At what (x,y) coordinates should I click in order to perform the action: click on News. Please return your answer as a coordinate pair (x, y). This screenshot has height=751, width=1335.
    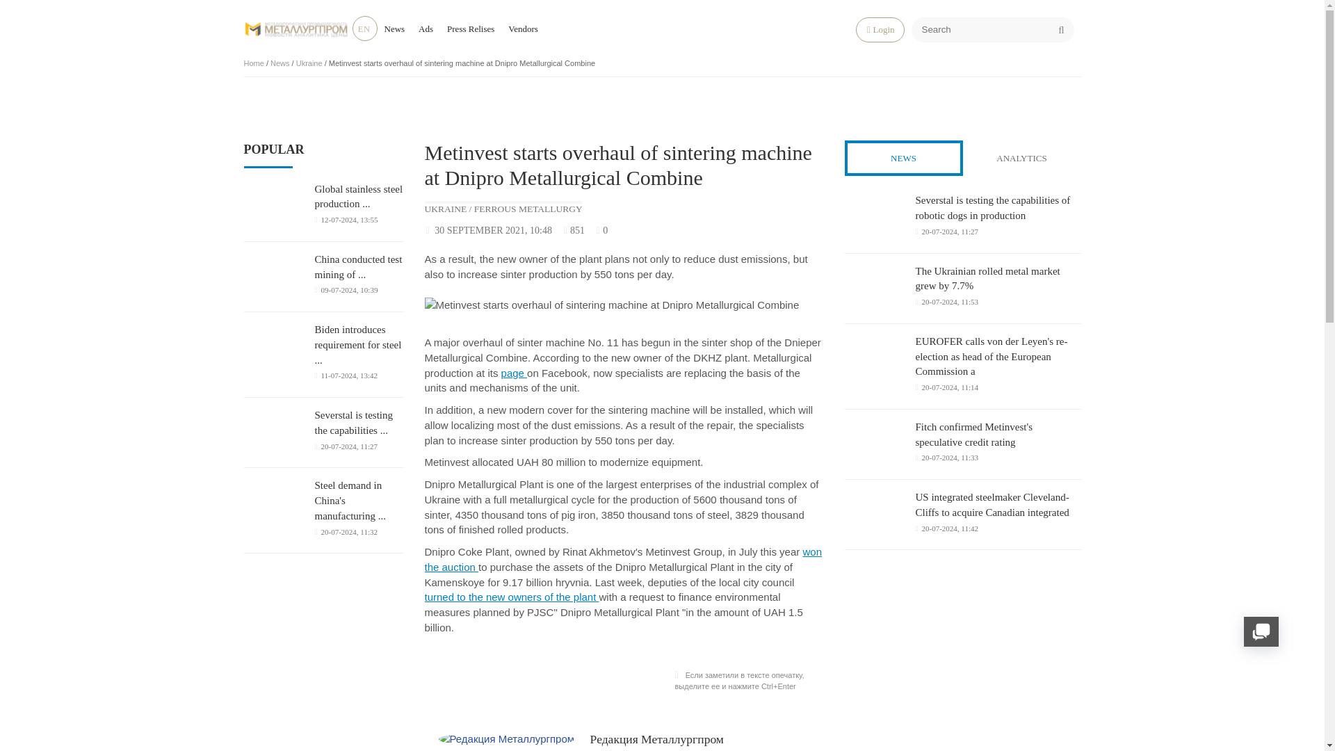
    Looking at the image, I should click on (280, 63).